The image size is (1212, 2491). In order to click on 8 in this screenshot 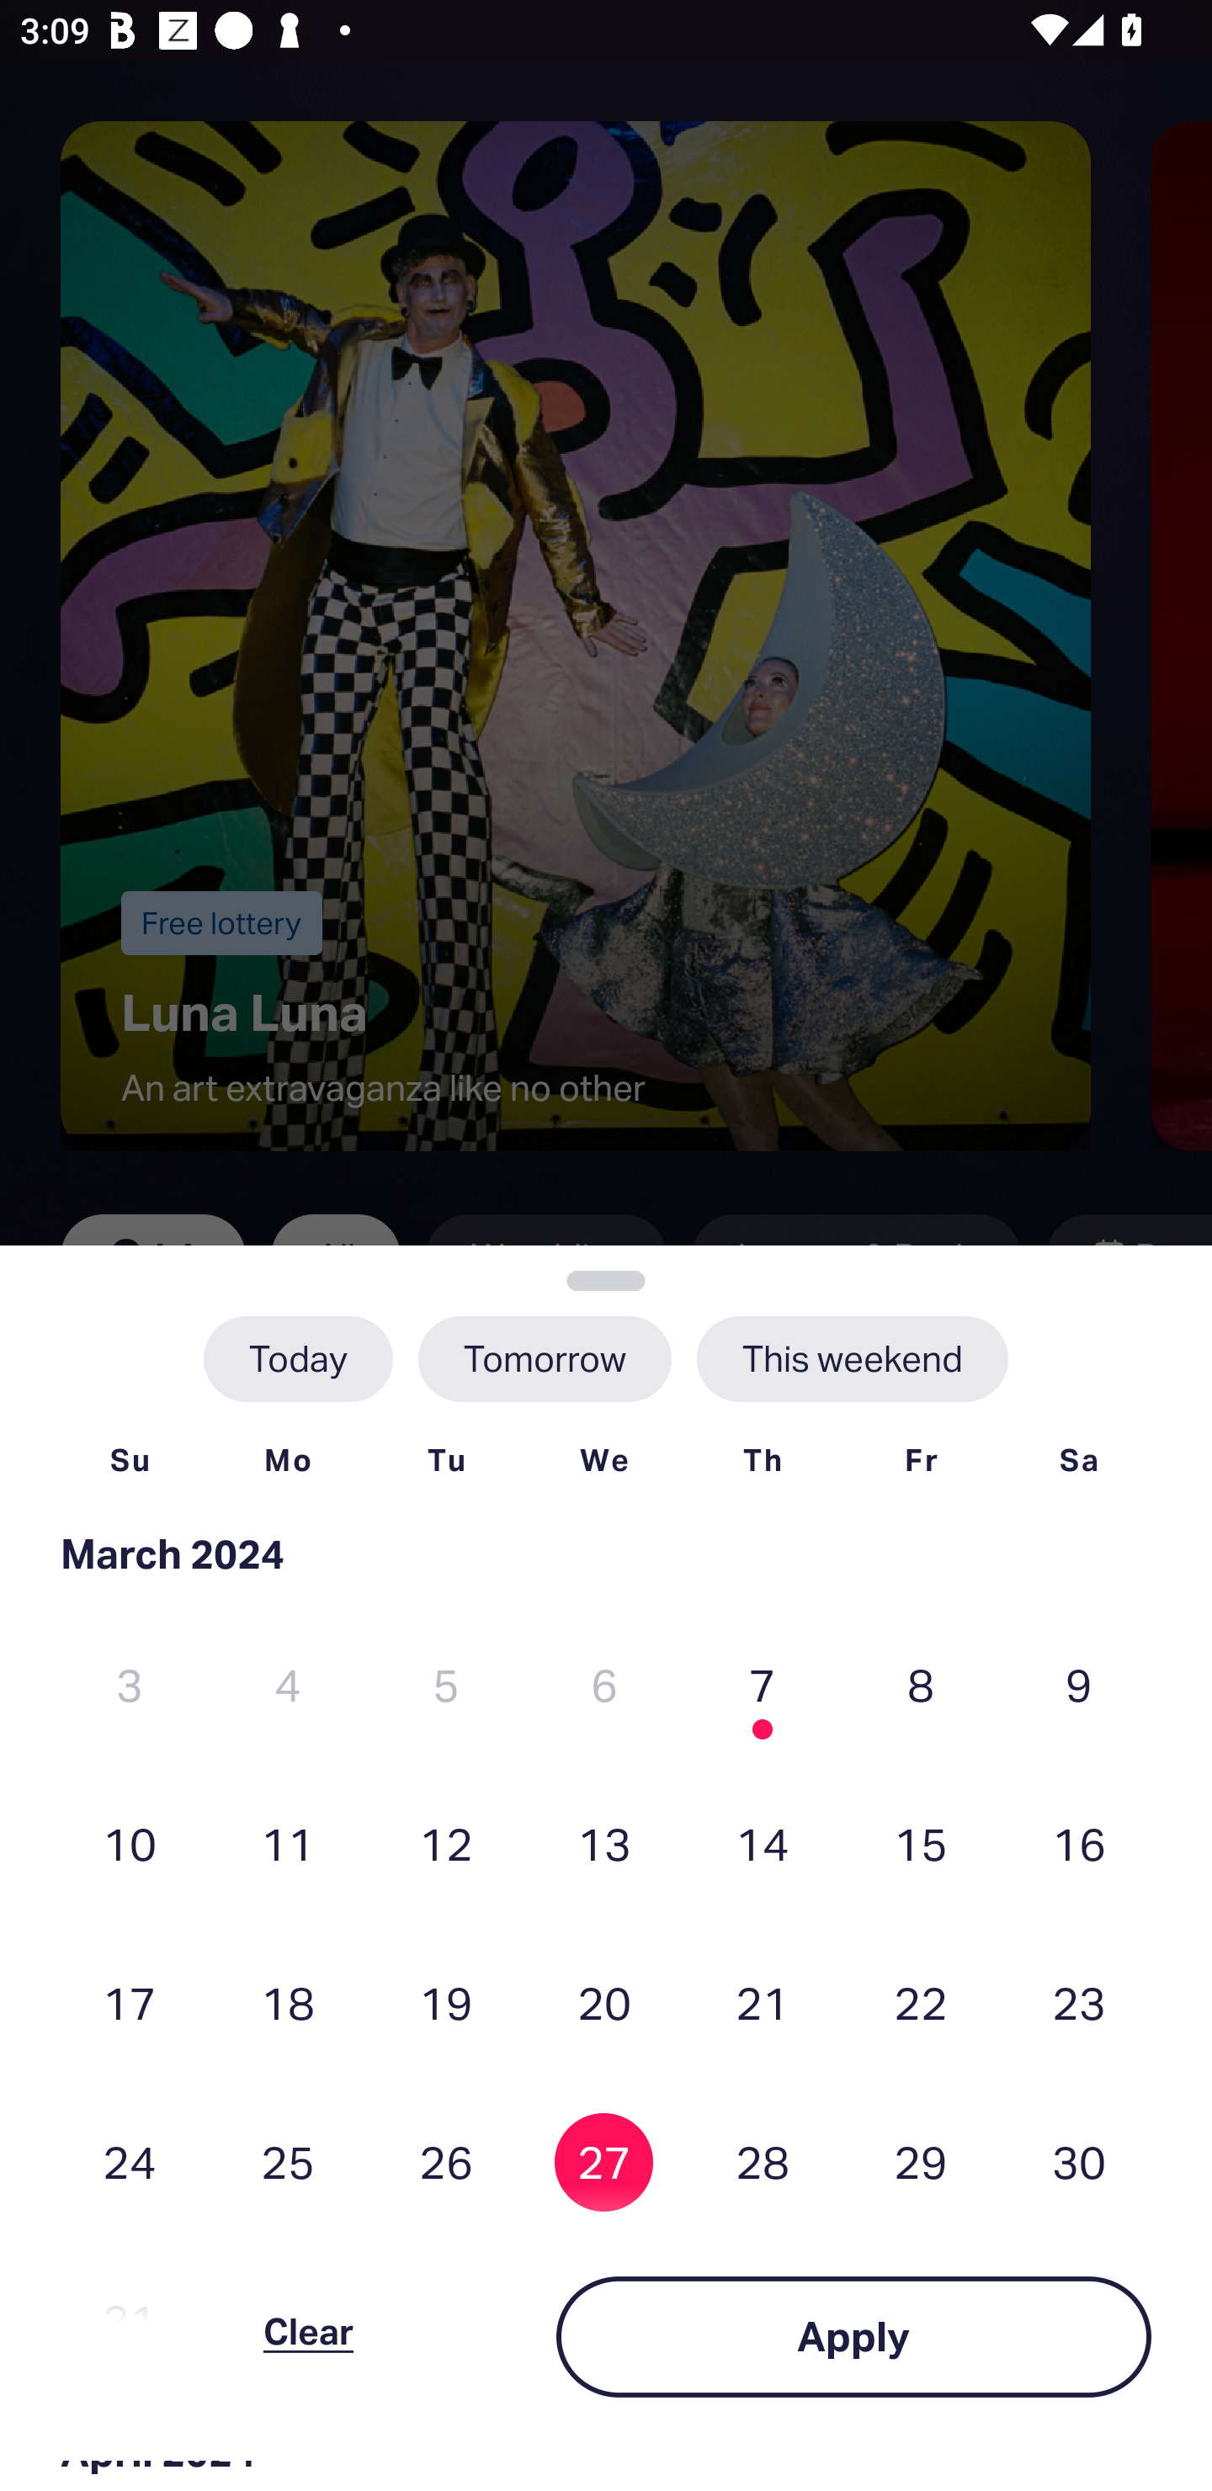, I will do `click(921, 1685)`.